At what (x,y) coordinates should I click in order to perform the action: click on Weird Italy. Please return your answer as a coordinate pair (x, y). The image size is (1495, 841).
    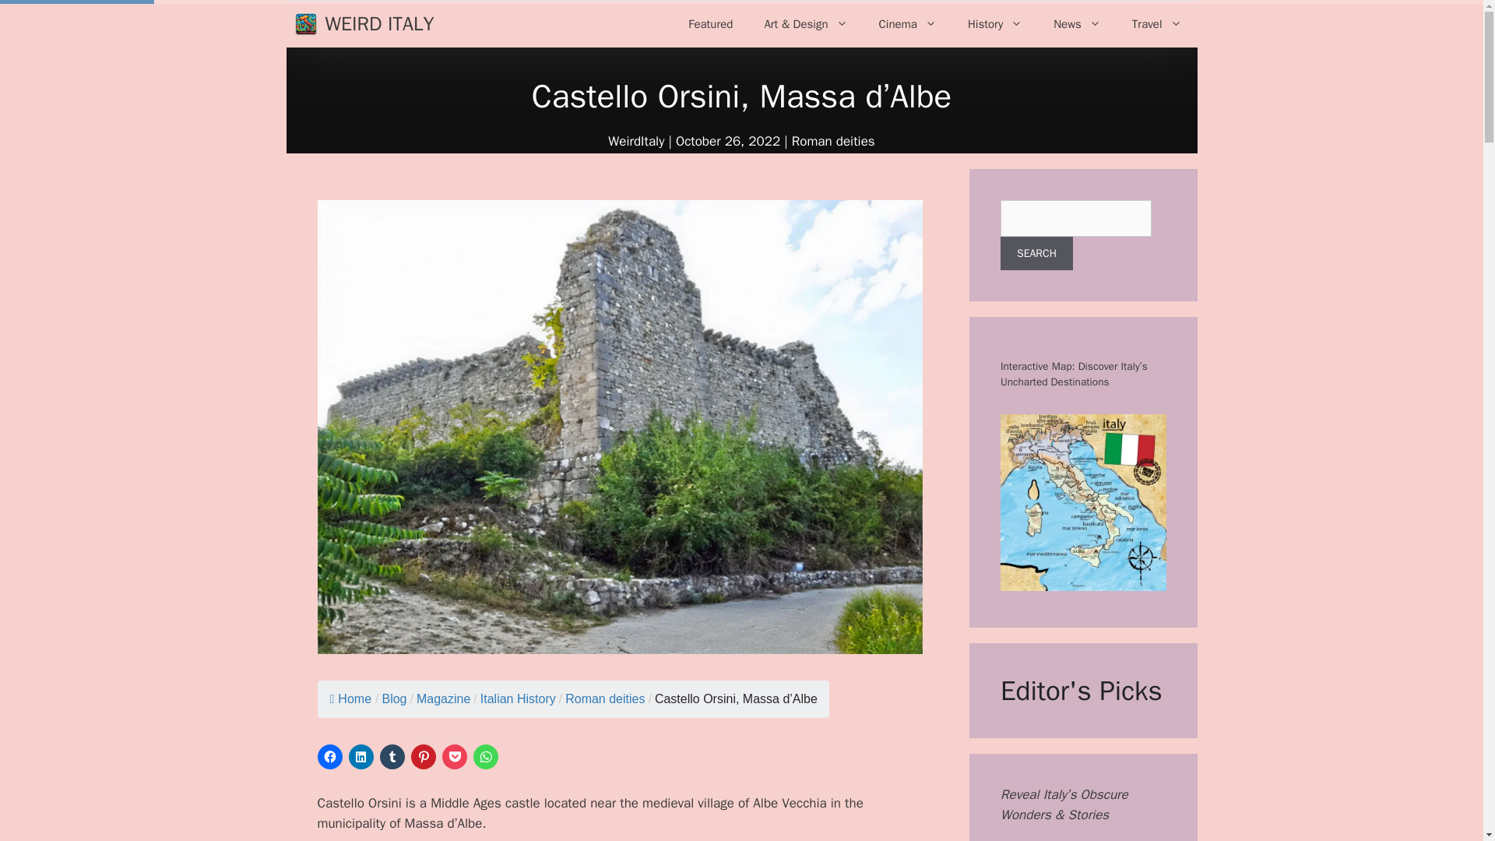
    Looking at the image, I should click on (305, 24).